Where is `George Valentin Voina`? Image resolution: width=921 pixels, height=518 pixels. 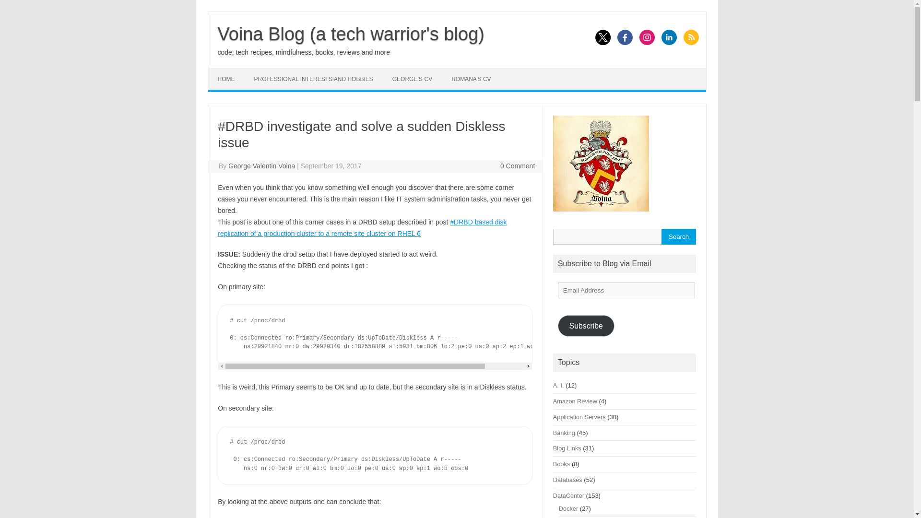
George Valentin Voina is located at coordinates (261, 166).